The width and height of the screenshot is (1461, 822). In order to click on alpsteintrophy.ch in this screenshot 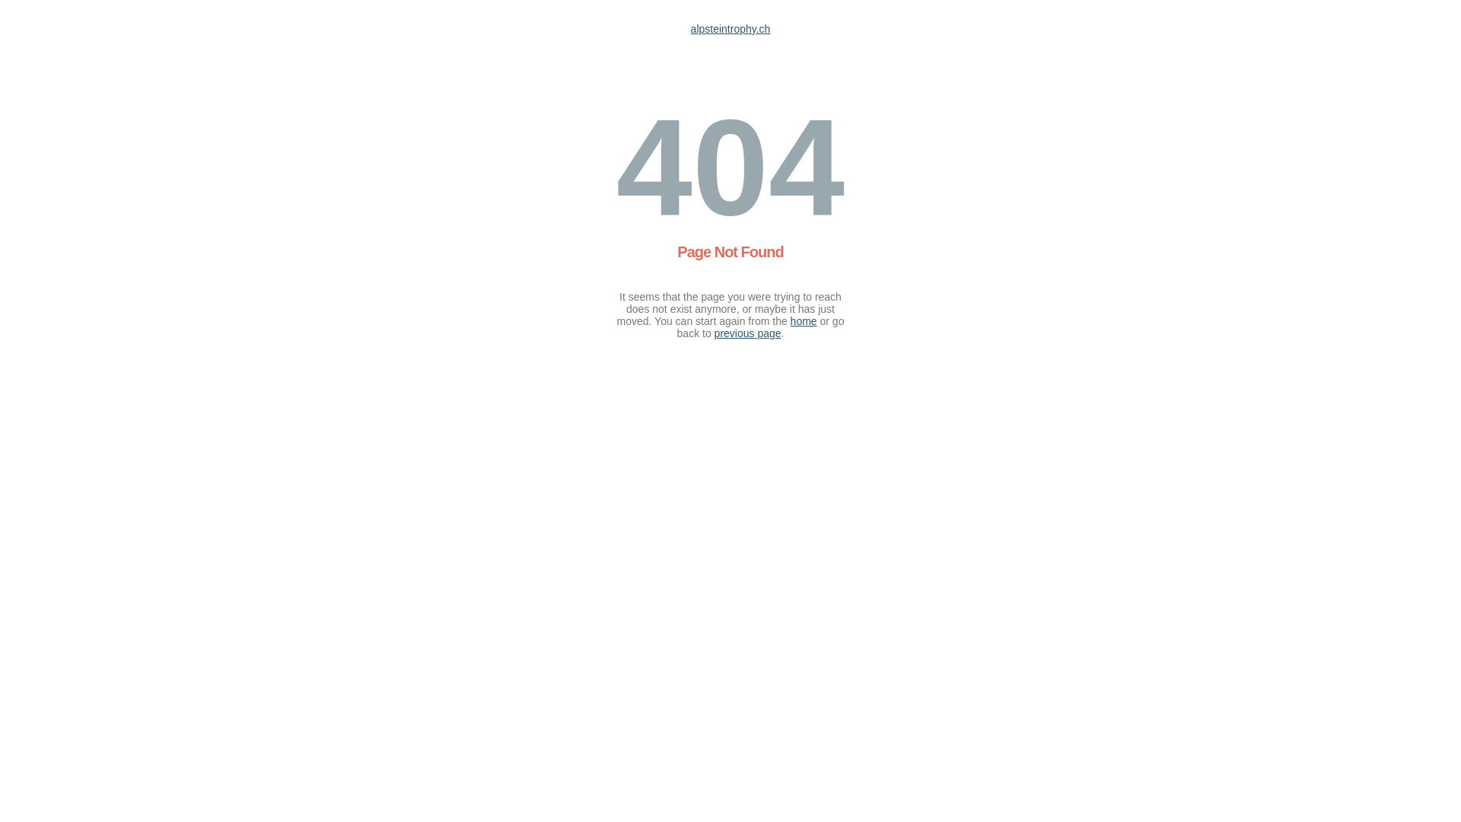, I will do `click(730, 29)`.